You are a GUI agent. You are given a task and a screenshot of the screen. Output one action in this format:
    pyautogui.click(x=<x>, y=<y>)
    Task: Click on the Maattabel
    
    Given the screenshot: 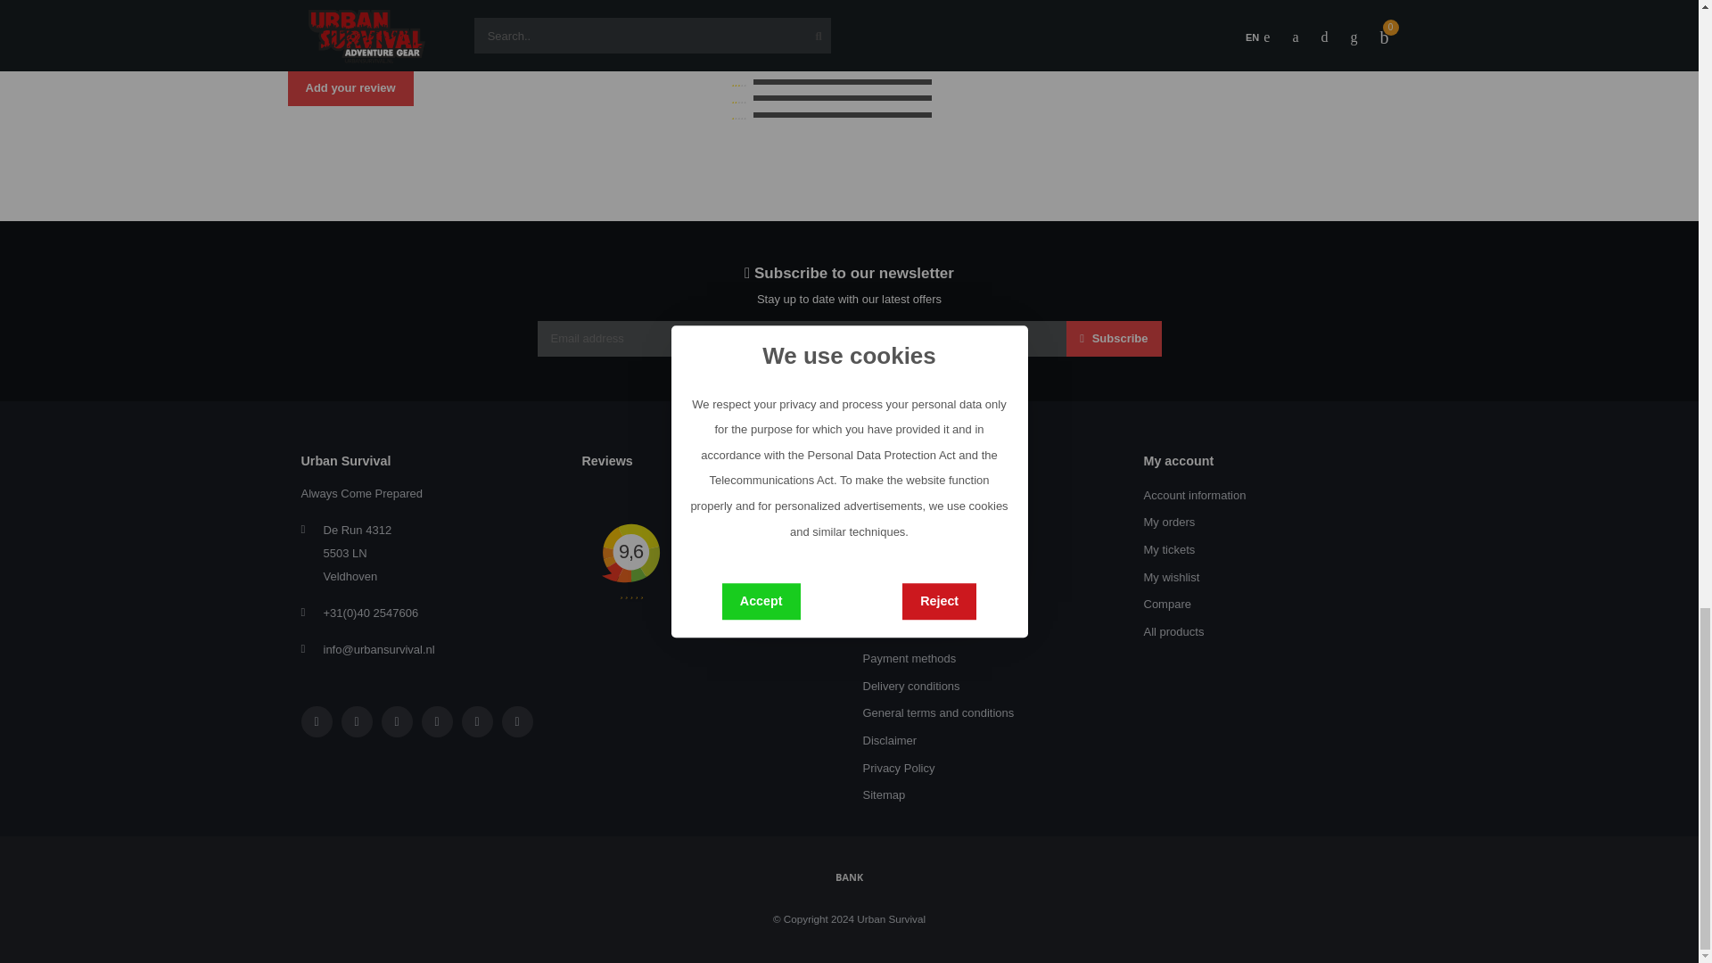 What is the action you would take?
    pyautogui.click(x=888, y=578)
    